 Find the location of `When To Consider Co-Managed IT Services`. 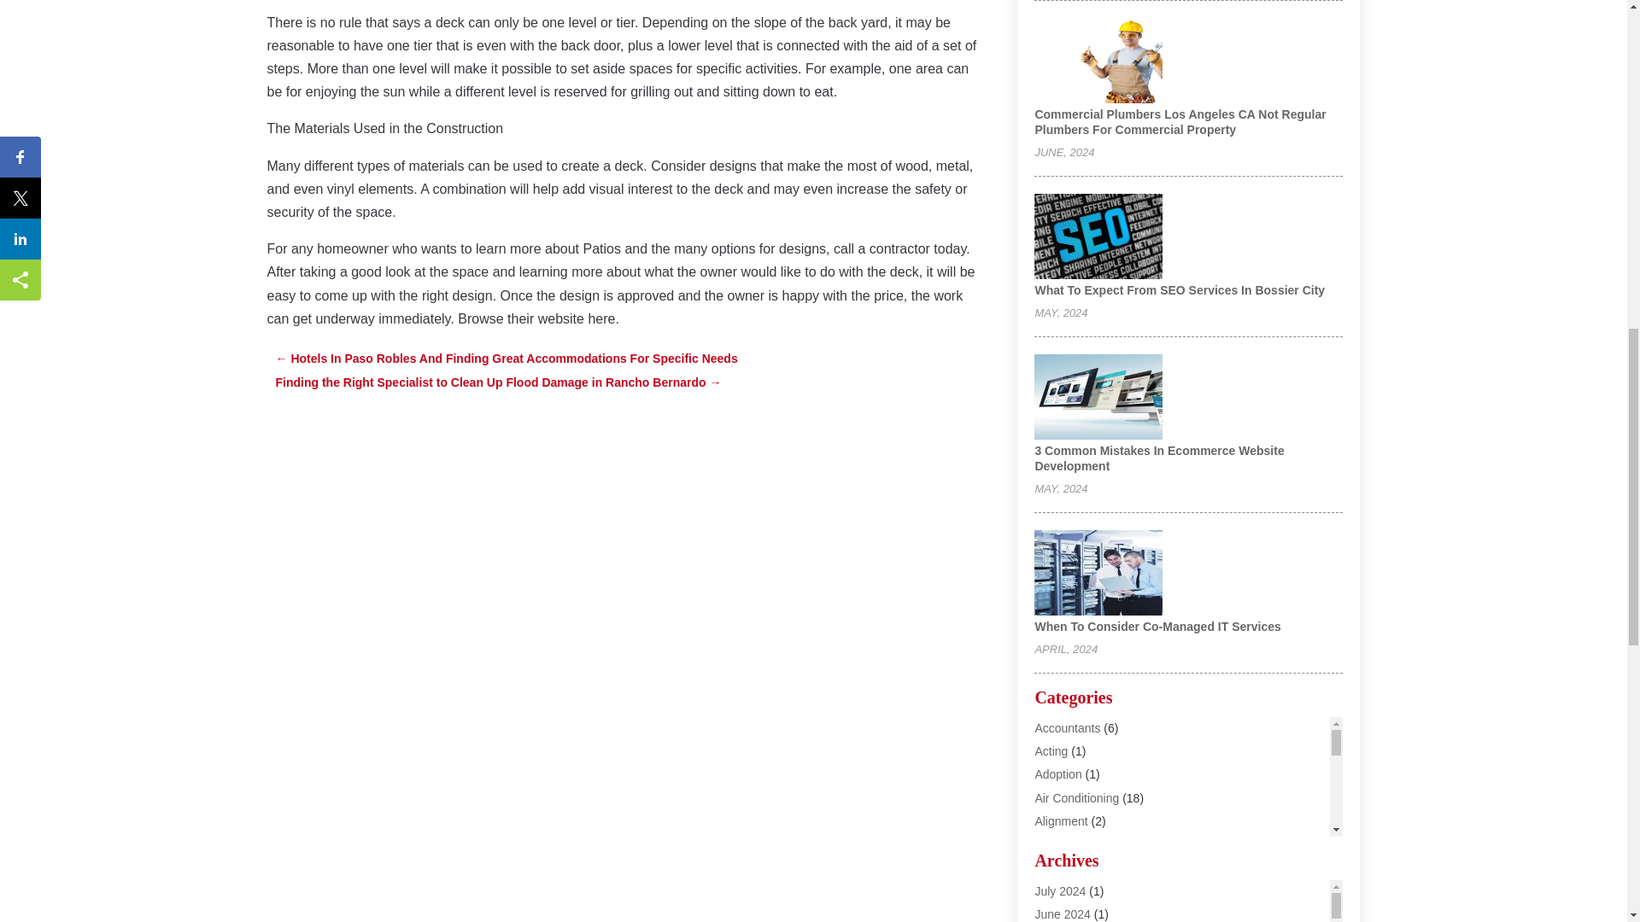

When To Consider Co-Managed IT Services is located at coordinates (1157, 626).